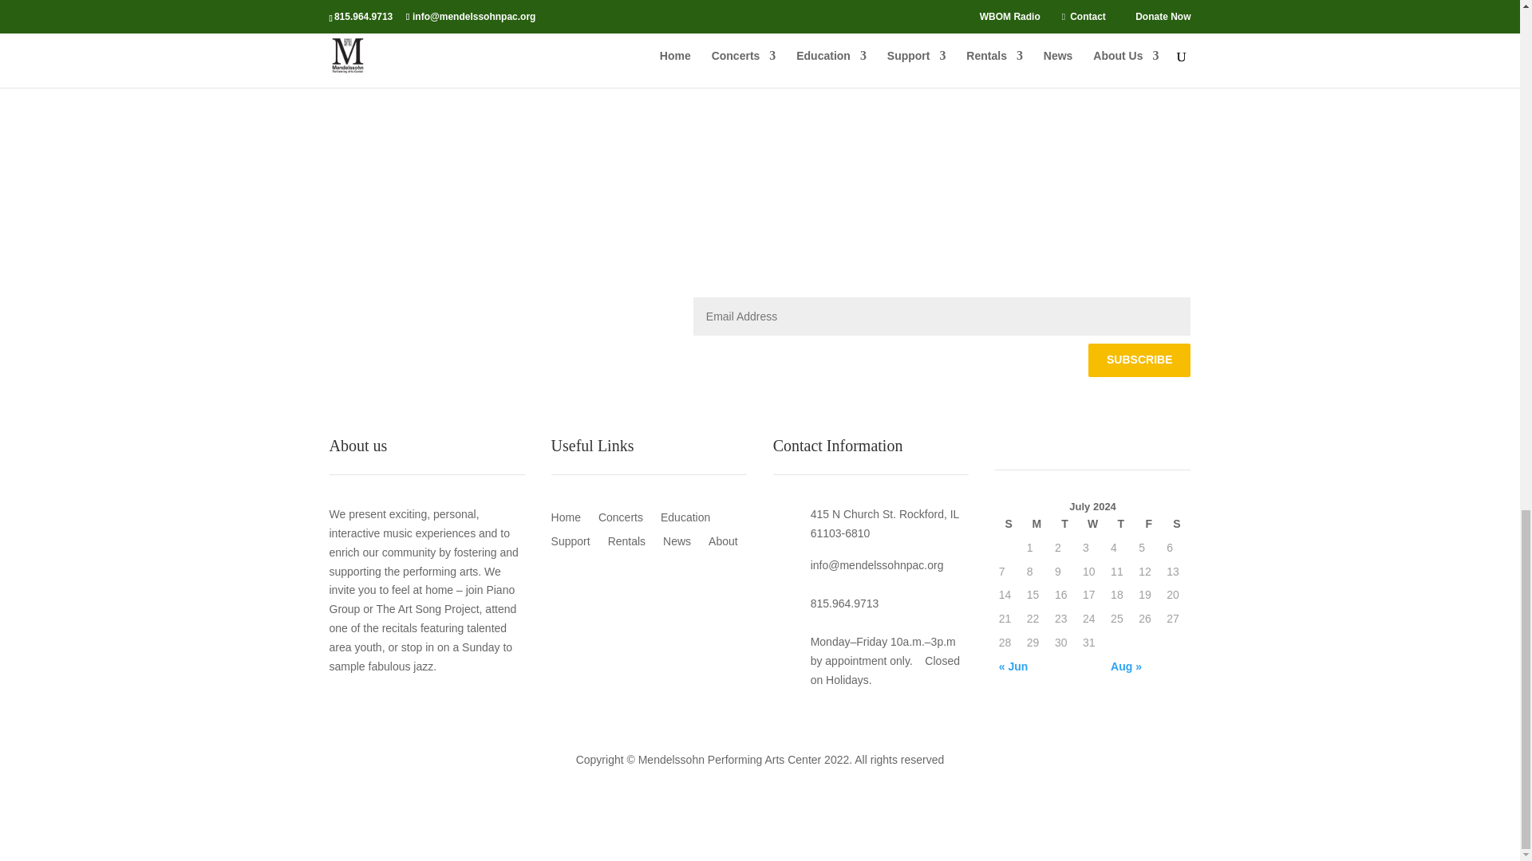 The image size is (1532, 861). Describe the element at coordinates (1064, 524) in the screenshot. I see `Tuesday` at that location.